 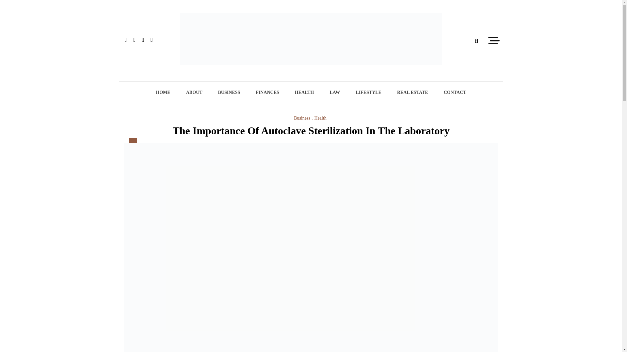 I want to click on BUSINESS, so click(x=229, y=92).